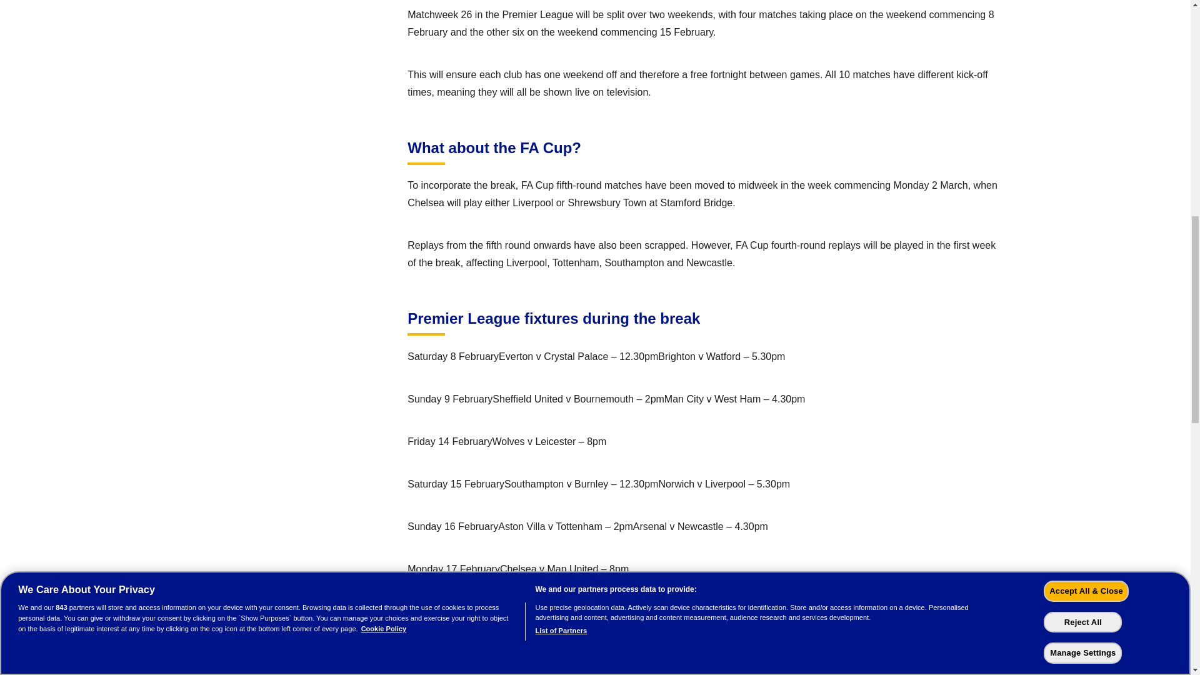  Describe the element at coordinates (384, 9) in the screenshot. I see `Cookie Policy` at that location.